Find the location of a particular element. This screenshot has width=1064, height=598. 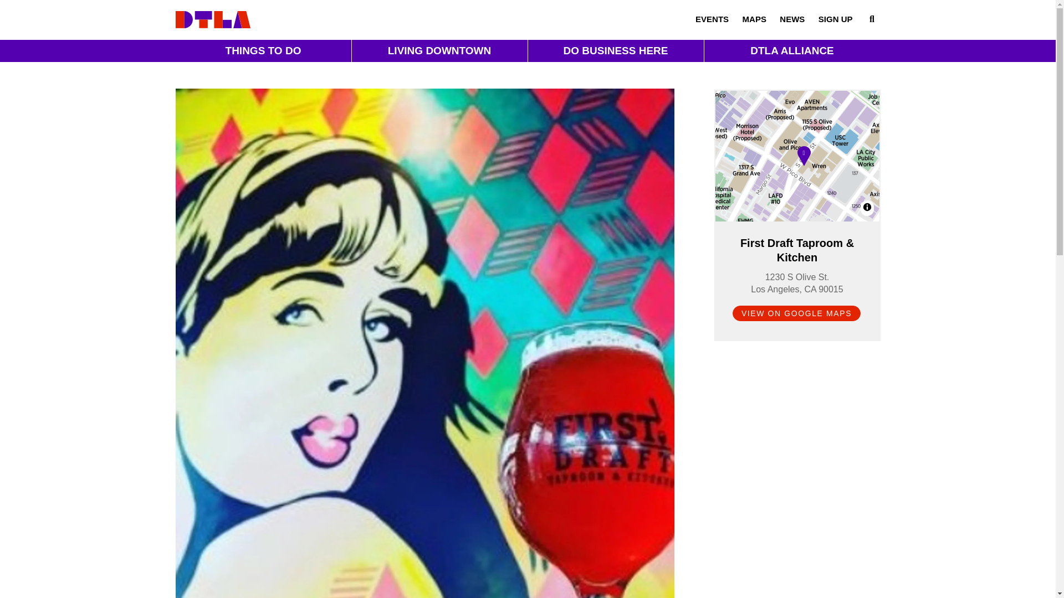

THINGS TO DO is located at coordinates (263, 51).